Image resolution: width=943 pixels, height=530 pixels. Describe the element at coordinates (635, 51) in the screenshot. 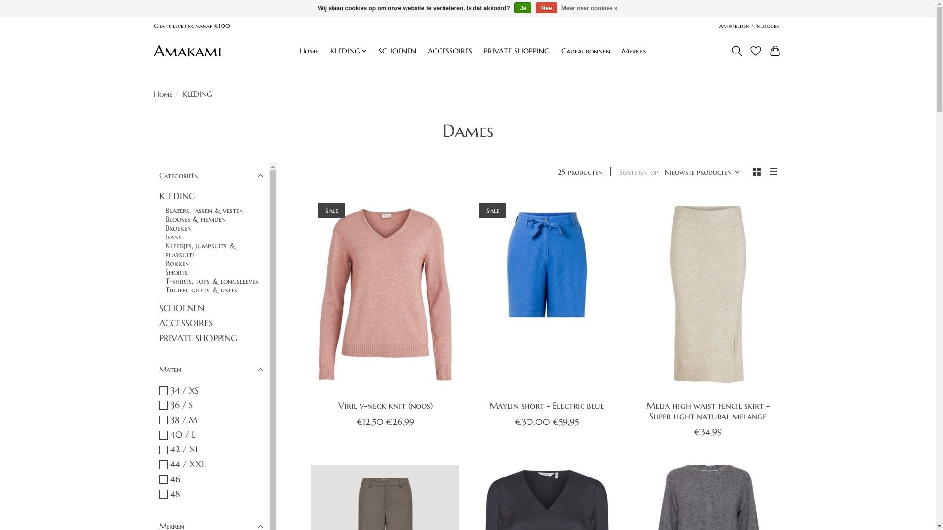

I see `Merken` at that location.